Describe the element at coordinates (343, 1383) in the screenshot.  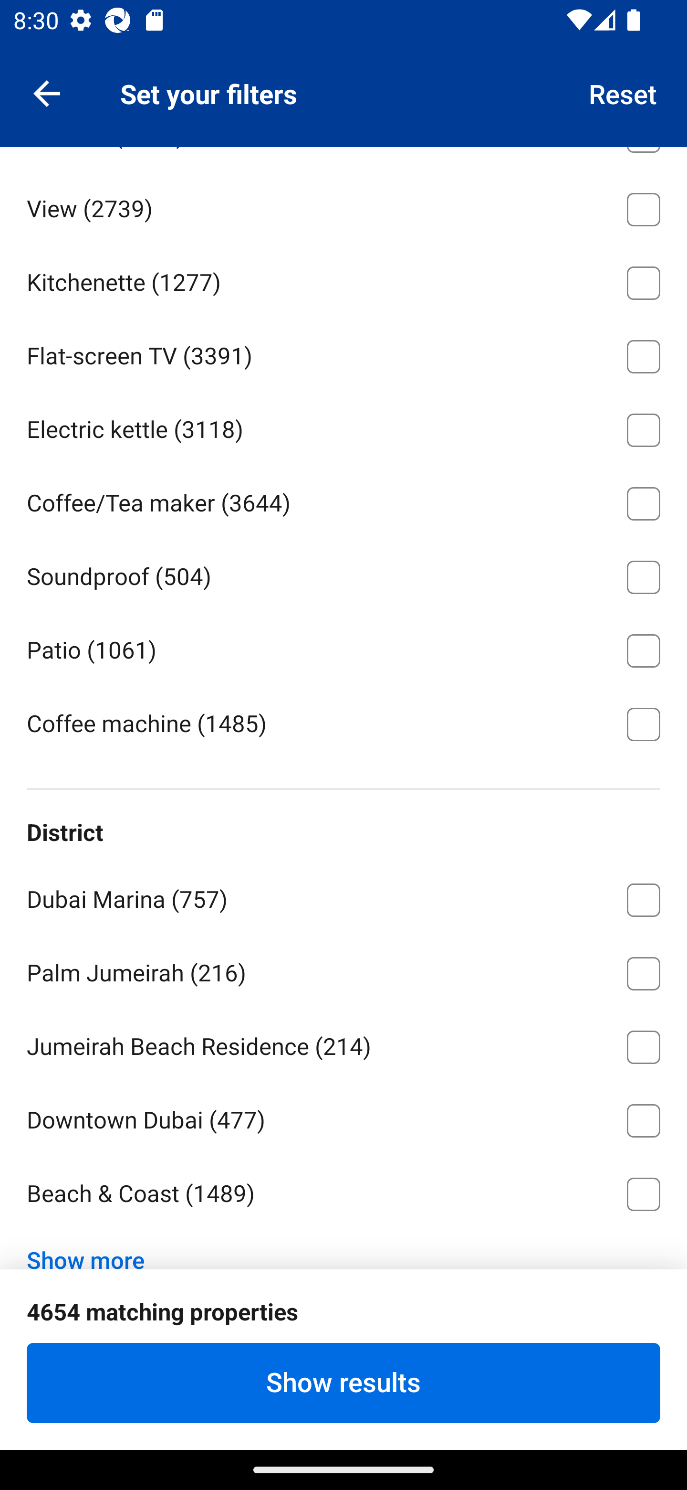
I see `Show results` at that location.